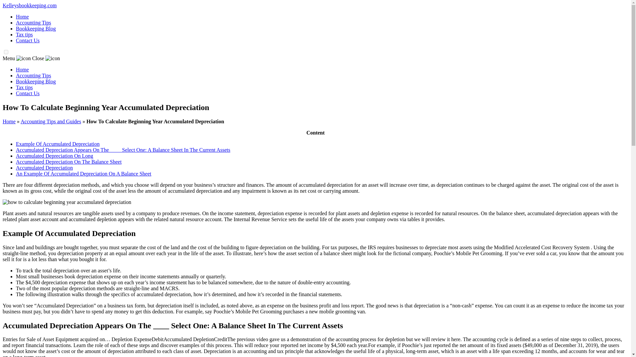 The height and width of the screenshot is (357, 636). I want to click on Accounting Tips and Guides, so click(51, 121).